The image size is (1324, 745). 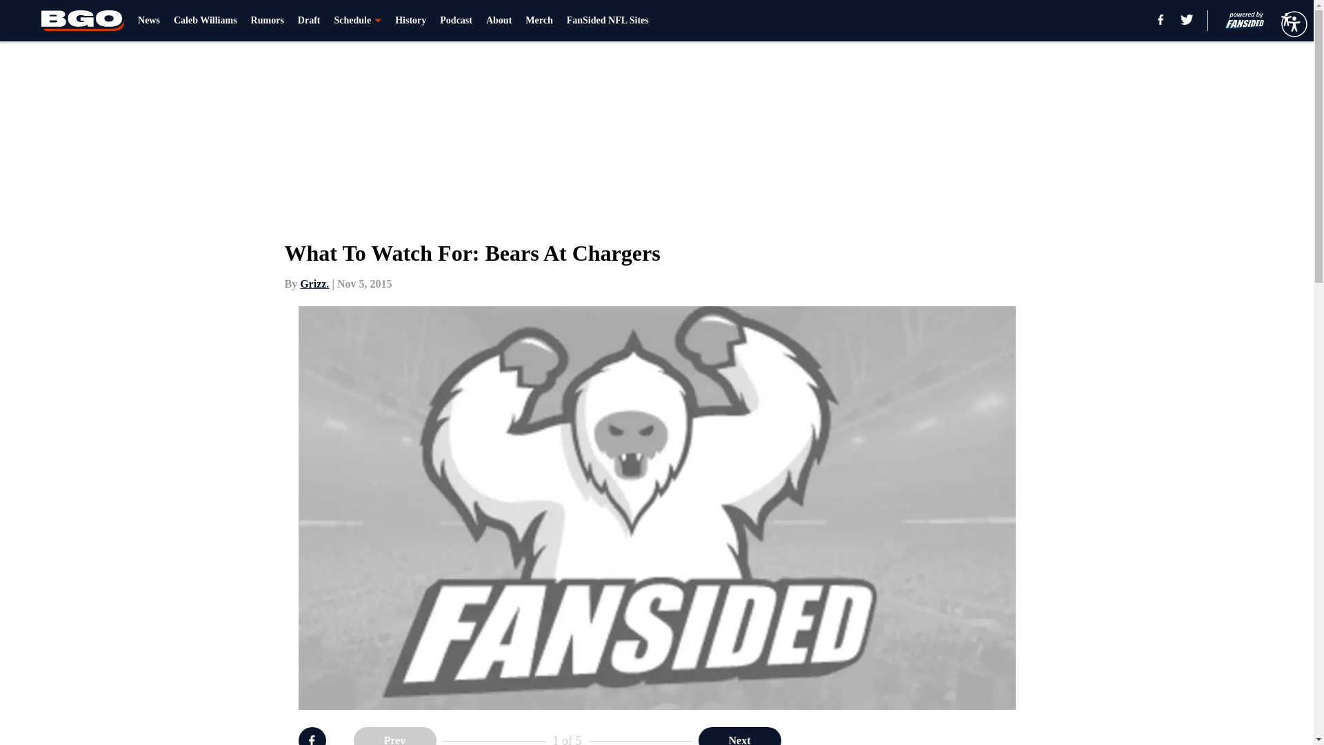 I want to click on History, so click(x=410, y=21).